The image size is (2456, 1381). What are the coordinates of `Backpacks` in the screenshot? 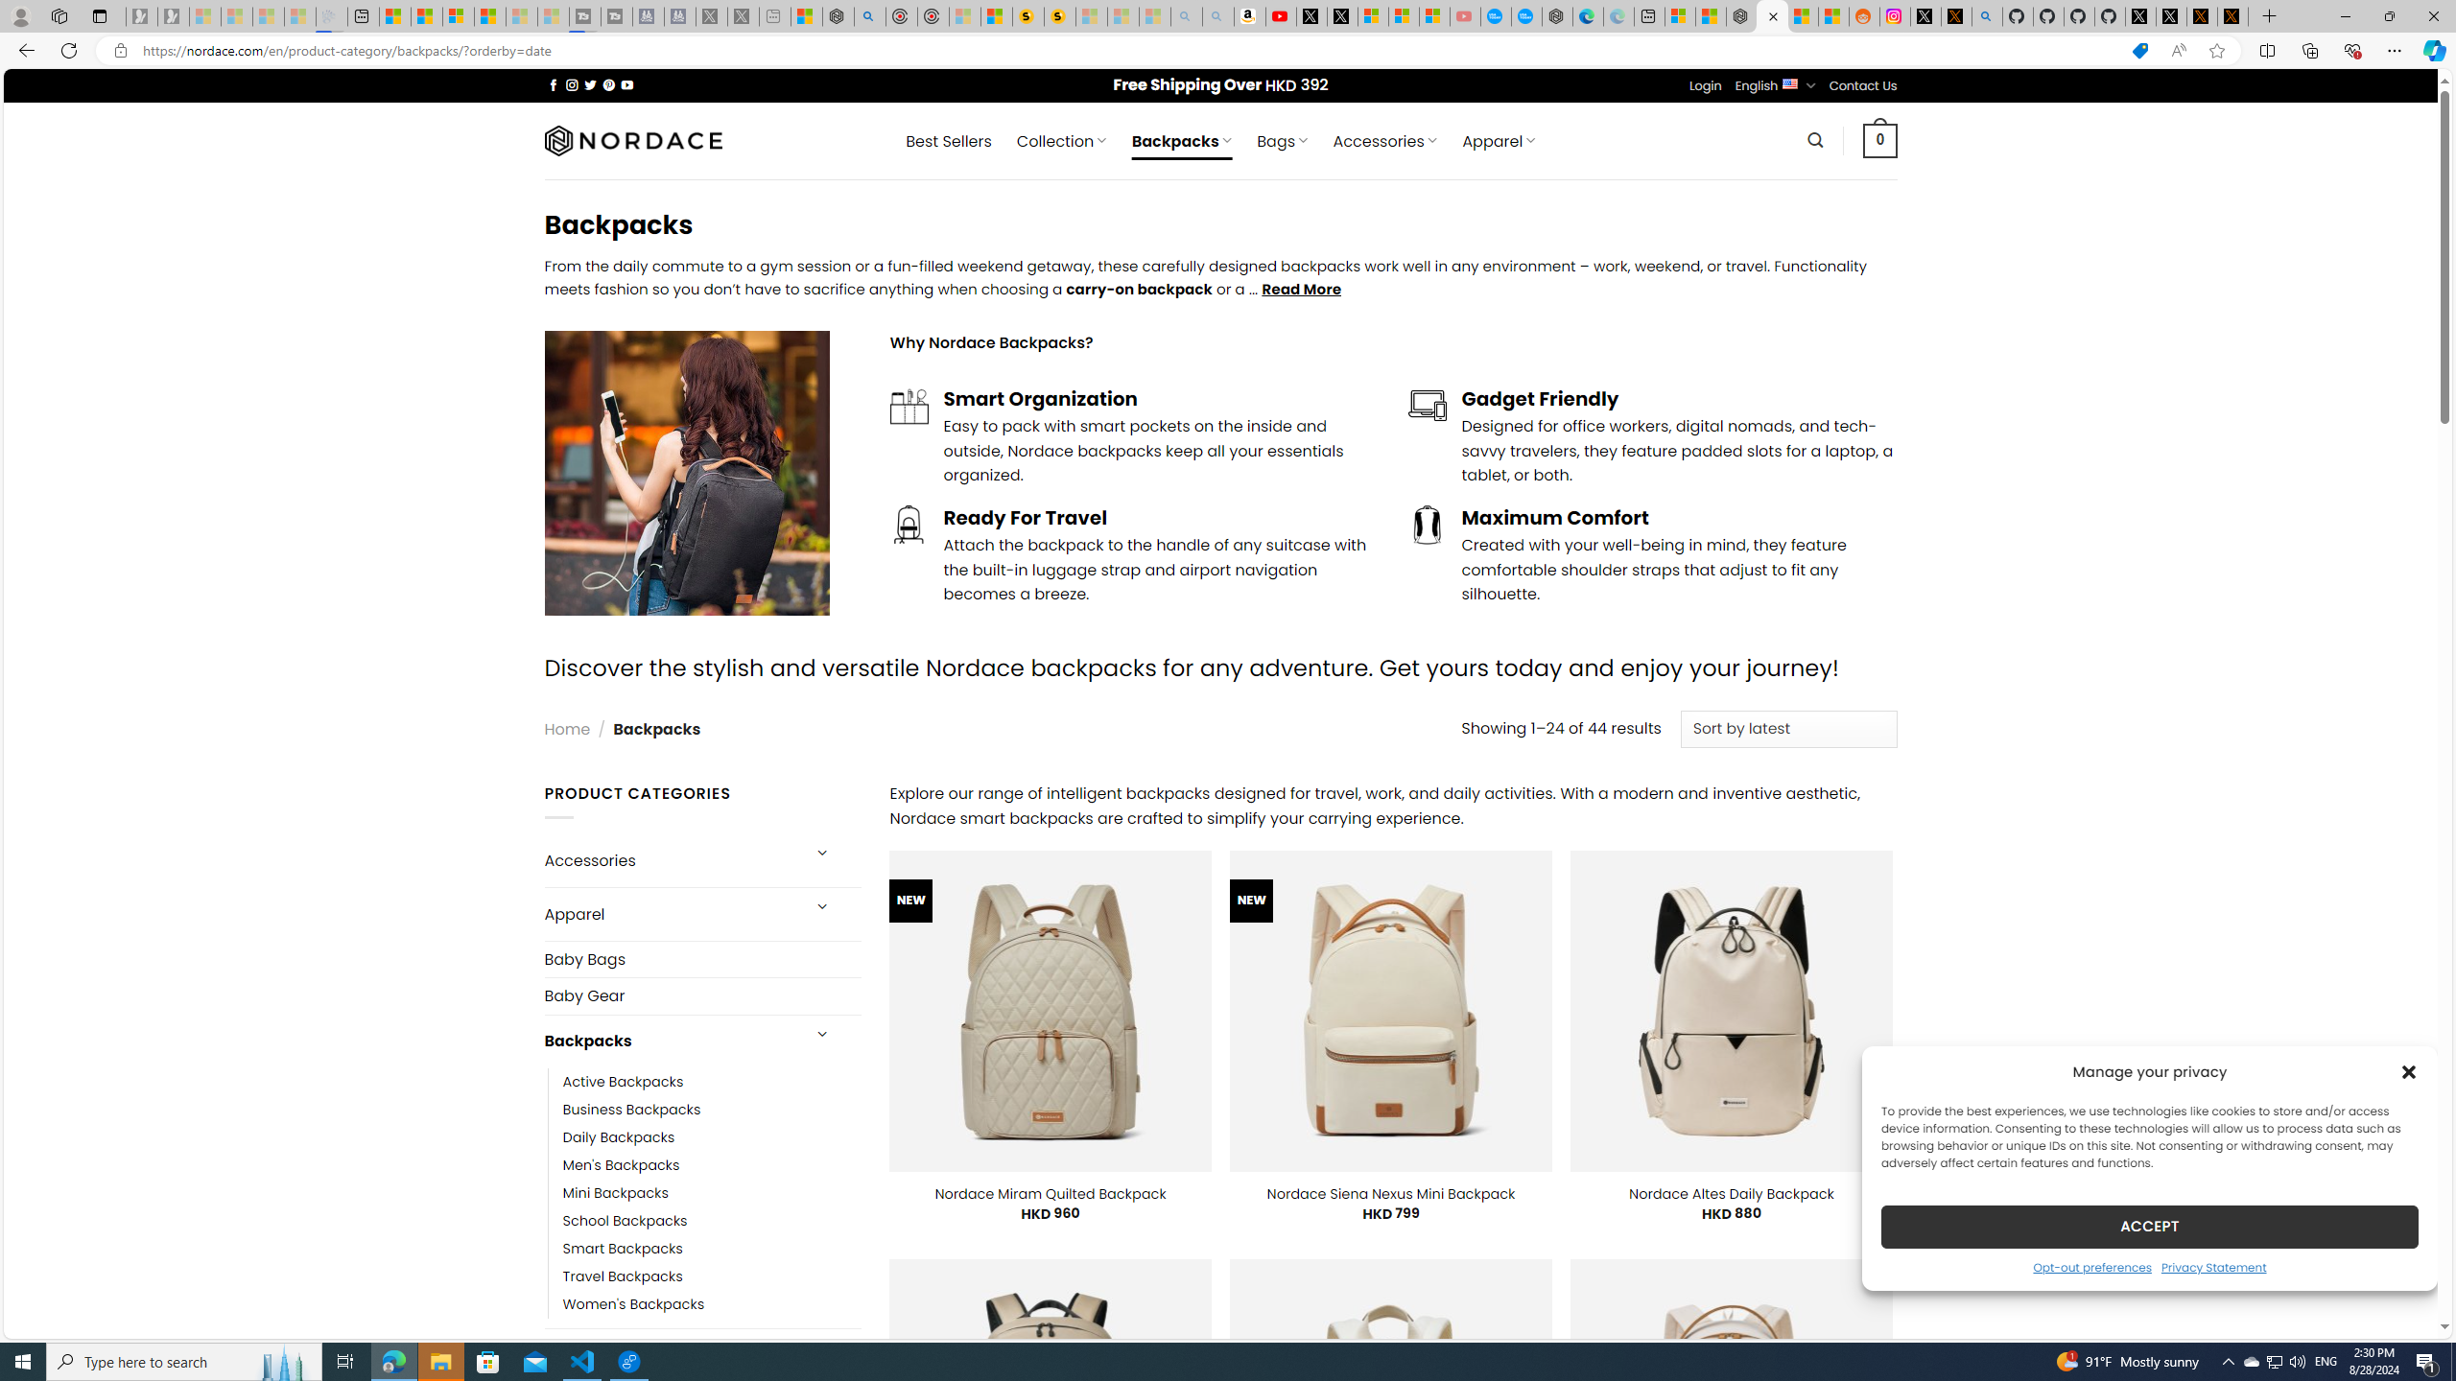 It's located at (670, 1042).